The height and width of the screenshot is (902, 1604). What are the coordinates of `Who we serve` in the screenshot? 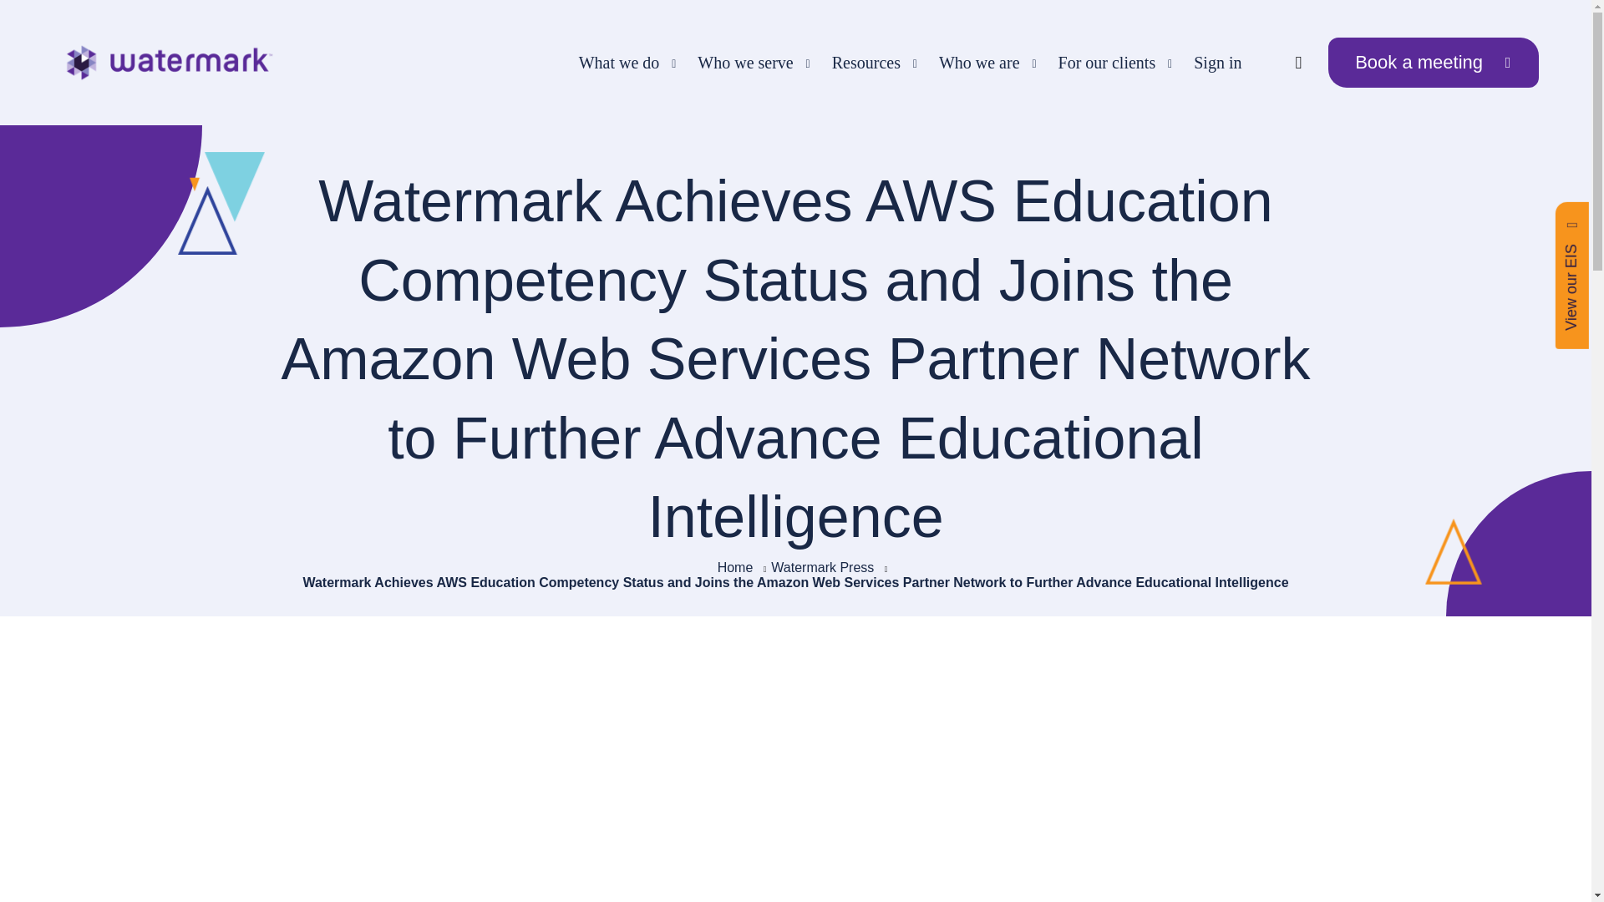 It's located at (747, 63).